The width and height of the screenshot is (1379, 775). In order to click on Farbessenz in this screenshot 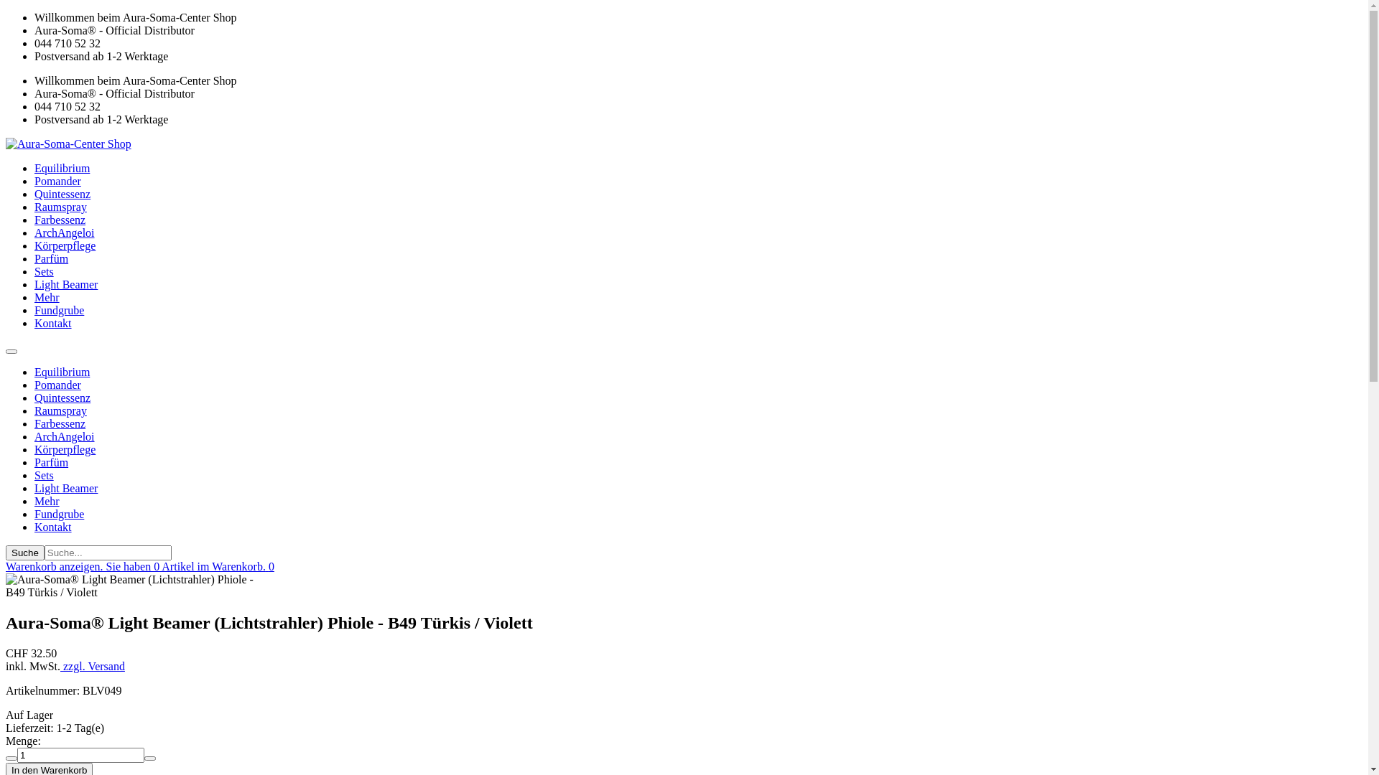, I will do `click(60, 423)`.